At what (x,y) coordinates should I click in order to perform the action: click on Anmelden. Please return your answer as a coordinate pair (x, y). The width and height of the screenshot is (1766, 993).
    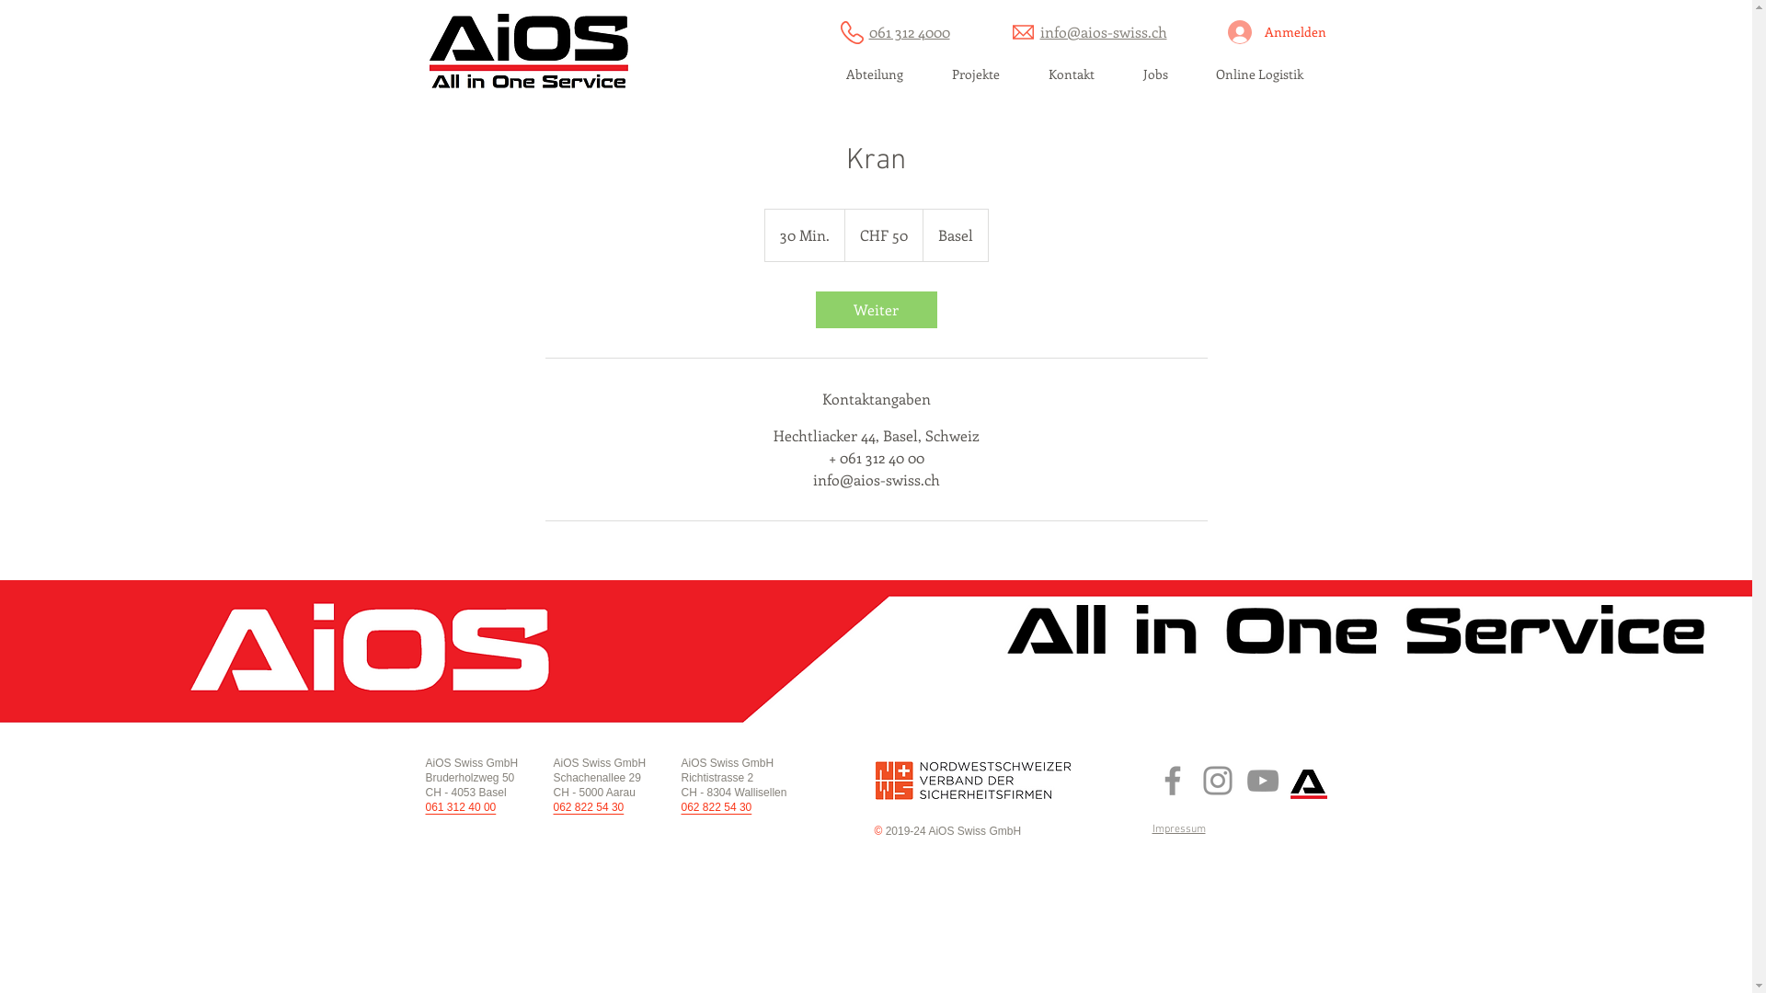
    Looking at the image, I should click on (1269, 32).